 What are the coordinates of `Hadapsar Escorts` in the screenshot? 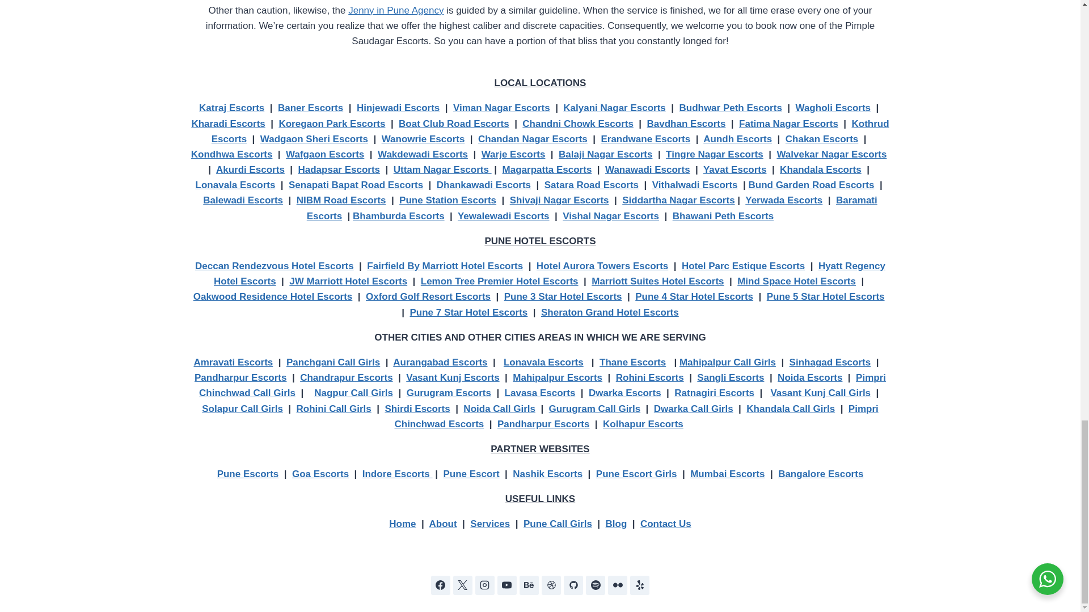 It's located at (339, 169).